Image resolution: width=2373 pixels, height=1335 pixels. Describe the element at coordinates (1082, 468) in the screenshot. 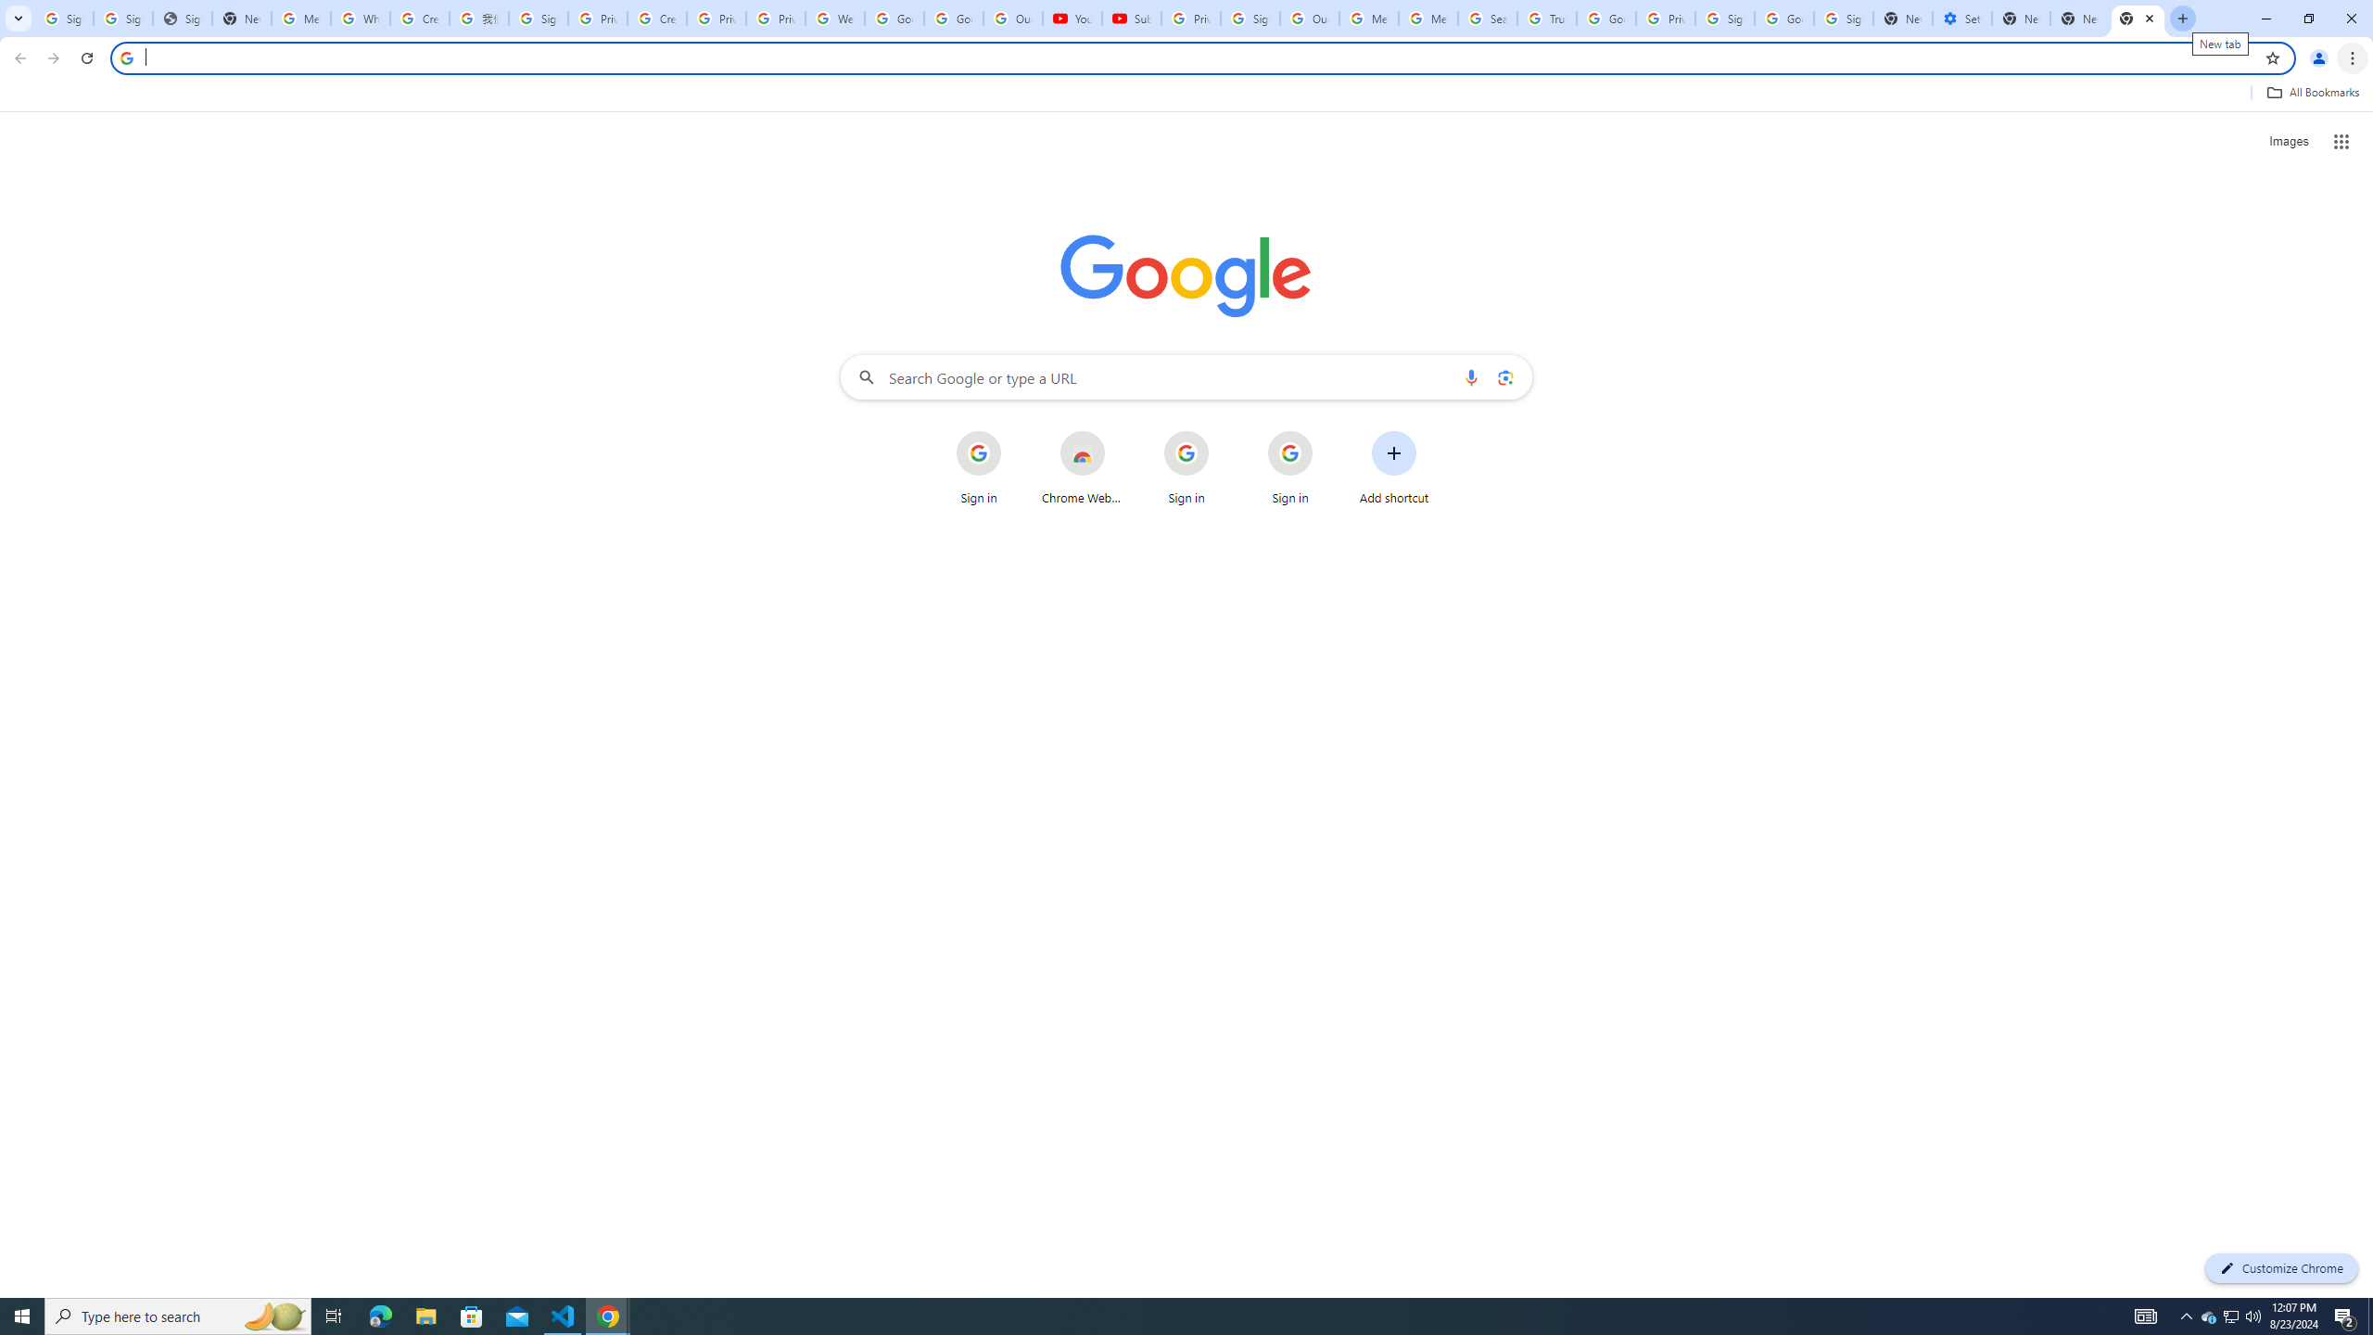

I see `Chrome Web Store` at that location.